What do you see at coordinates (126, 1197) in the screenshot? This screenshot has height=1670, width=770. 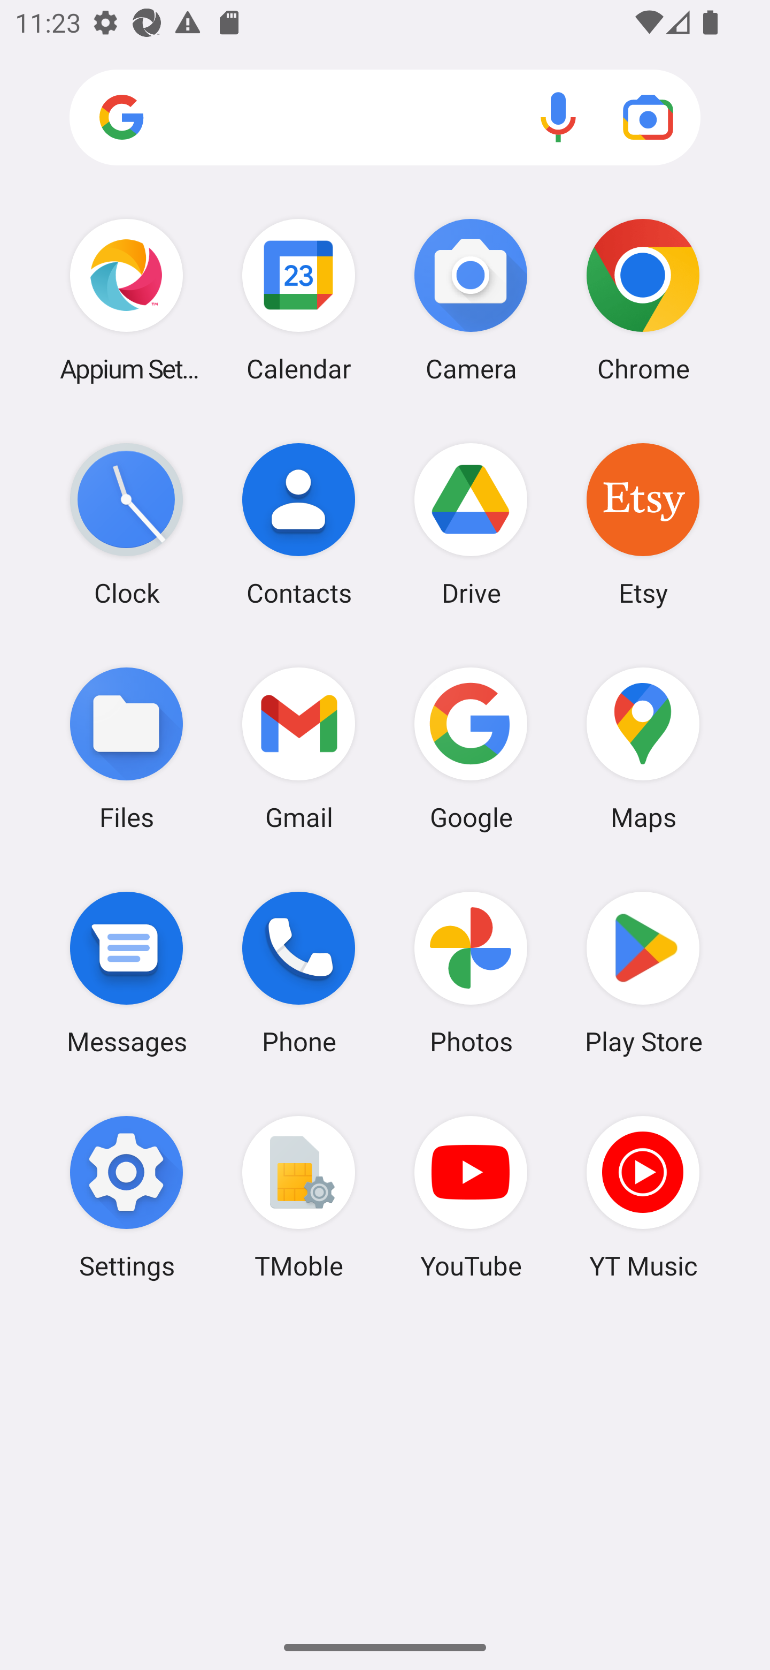 I see `Settings` at bounding box center [126, 1197].